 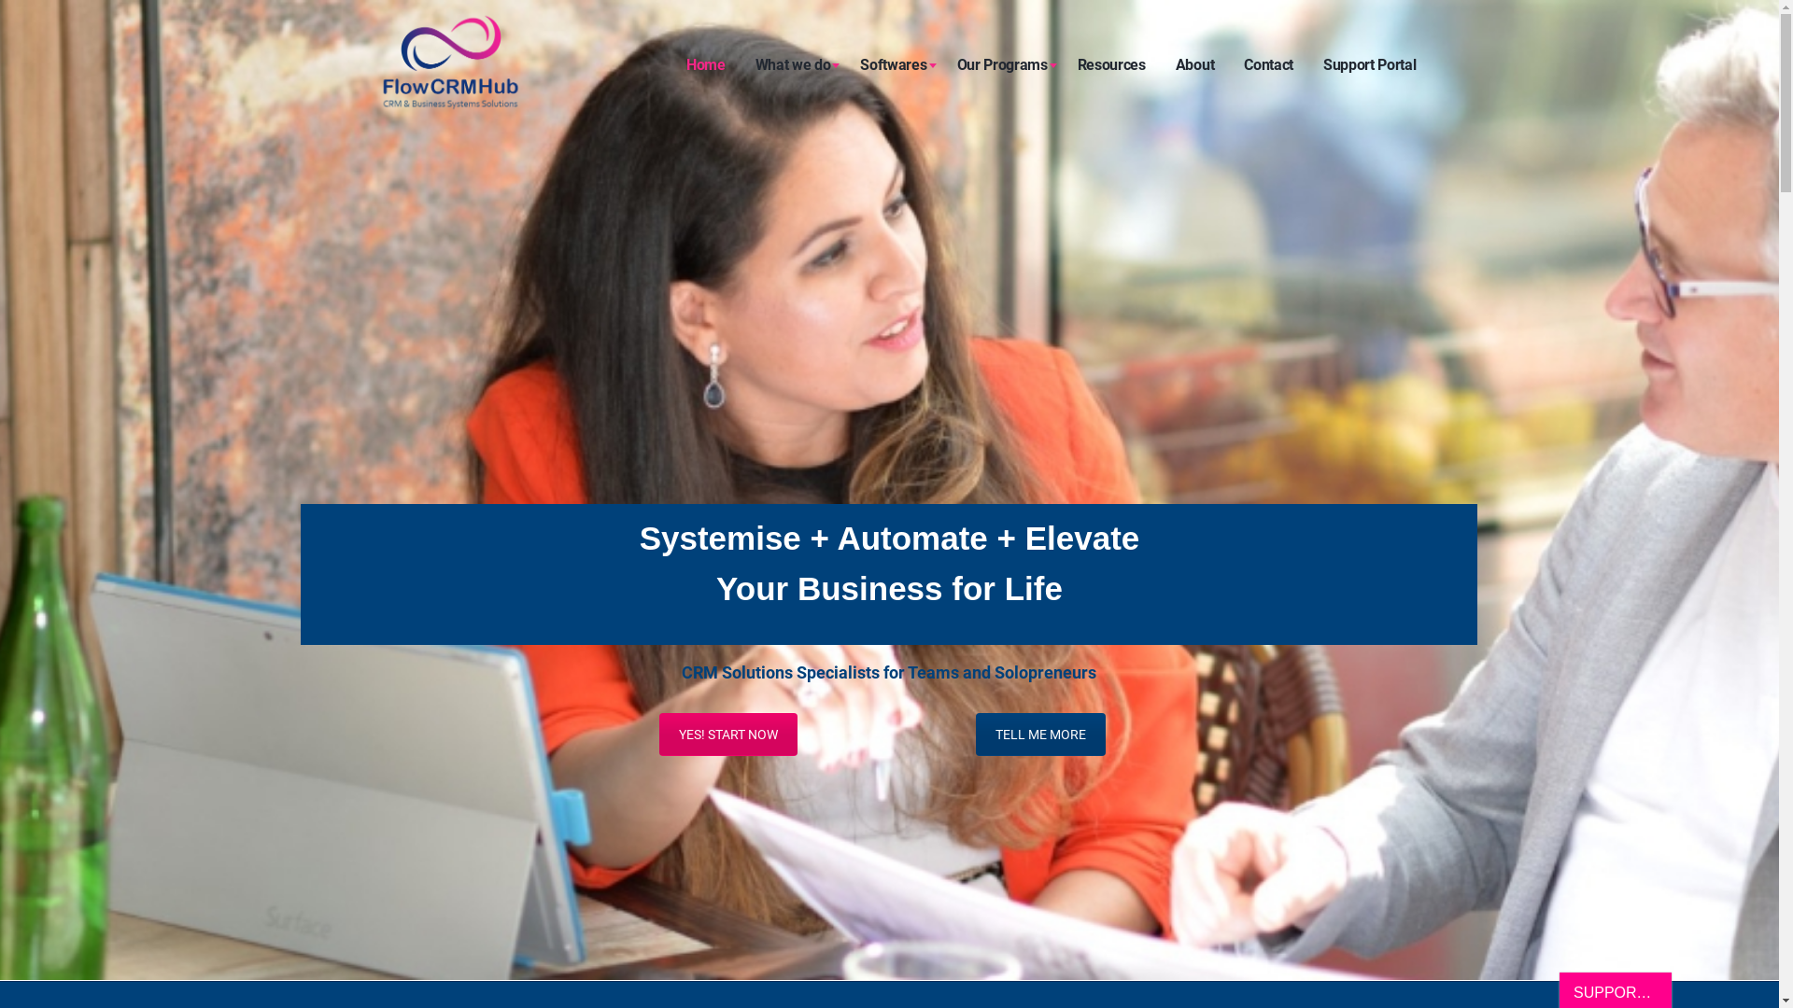 What do you see at coordinates (1195, 65) in the screenshot?
I see `About` at bounding box center [1195, 65].